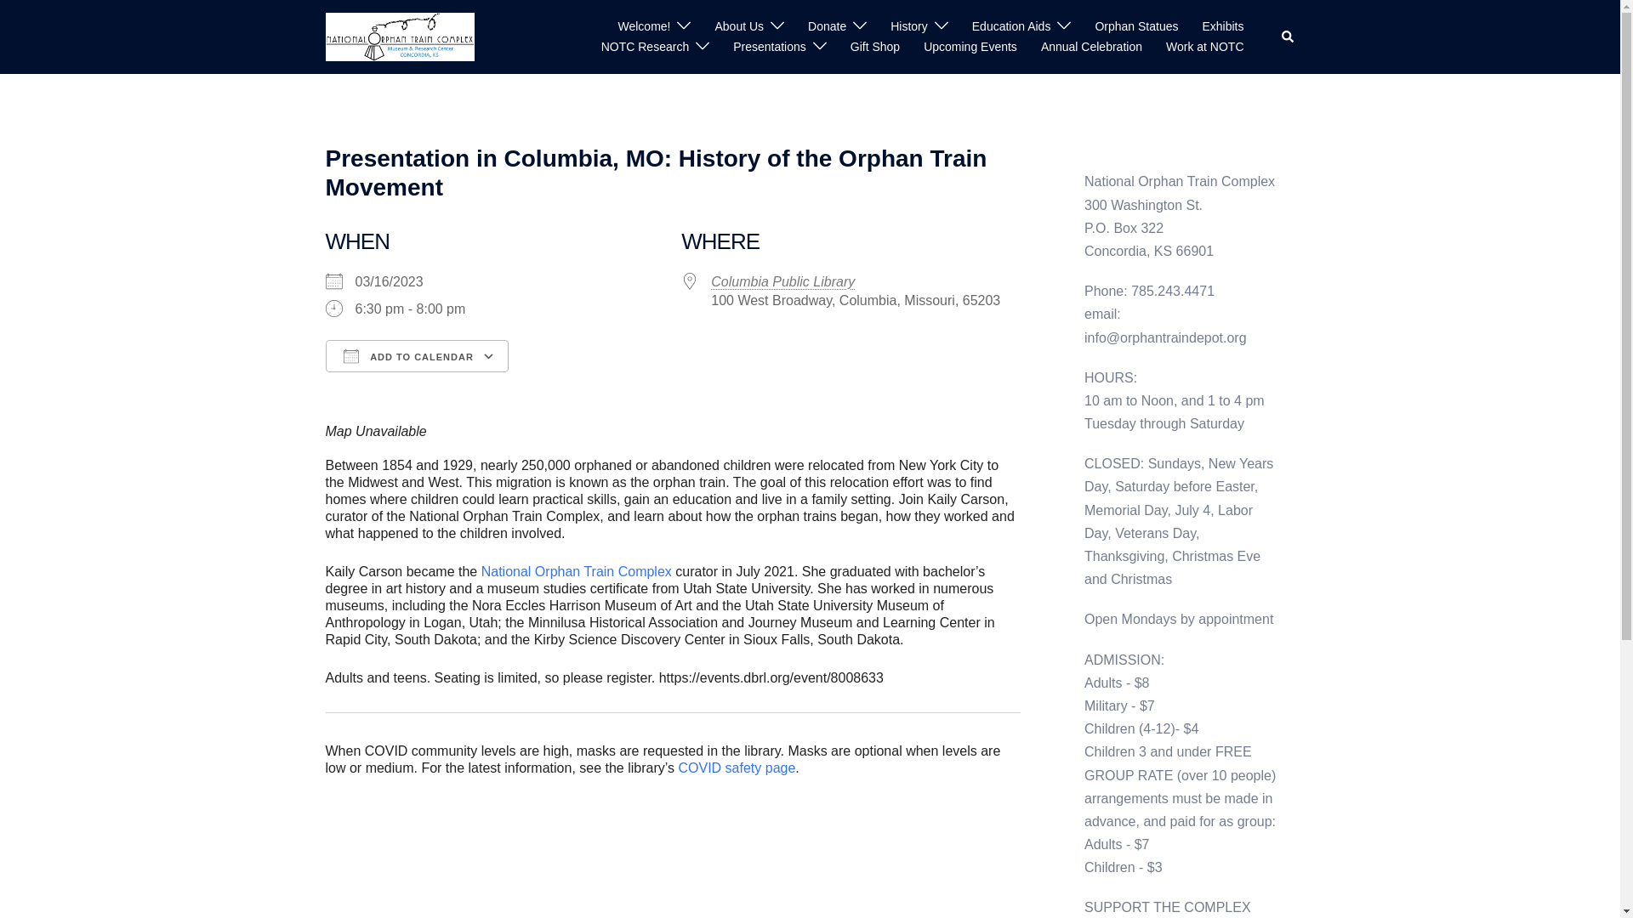 This screenshot has width=1633, height=918. I want to click on Upcoming Events, so click(970, 48).